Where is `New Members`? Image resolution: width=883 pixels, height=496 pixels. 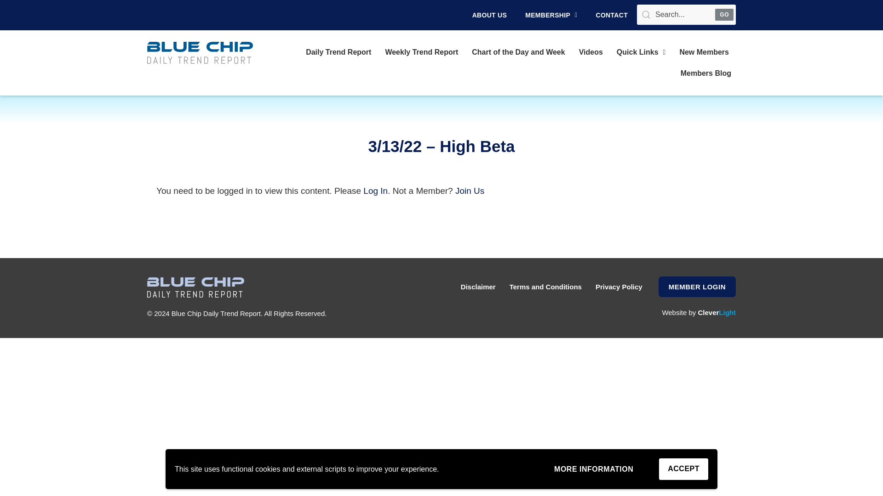 New Members is located at coordinates (704, 52).